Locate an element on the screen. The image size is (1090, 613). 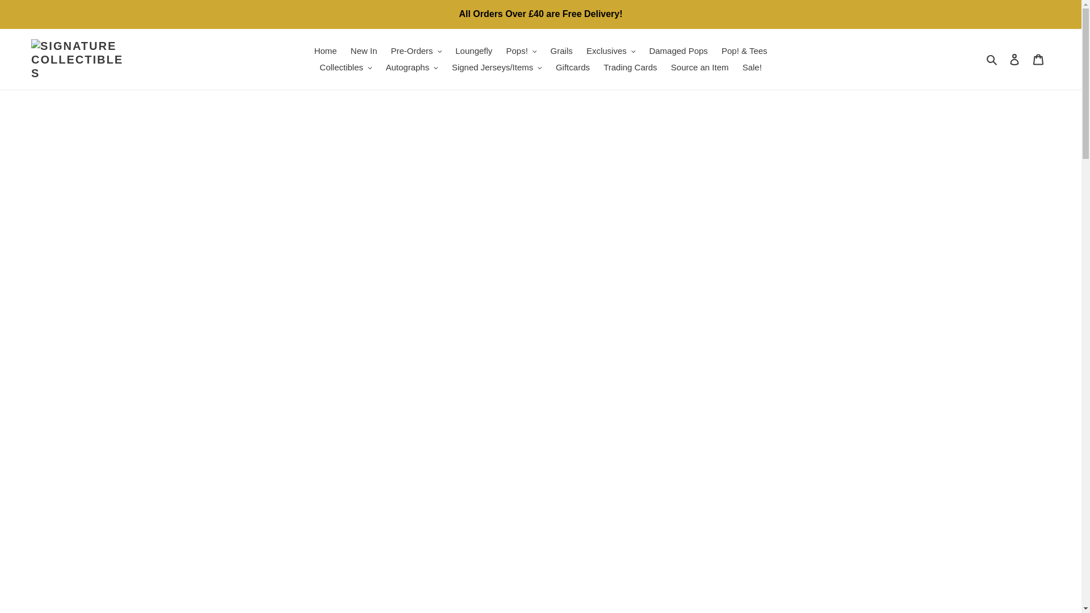
New In is located at coordinates (364, 51).